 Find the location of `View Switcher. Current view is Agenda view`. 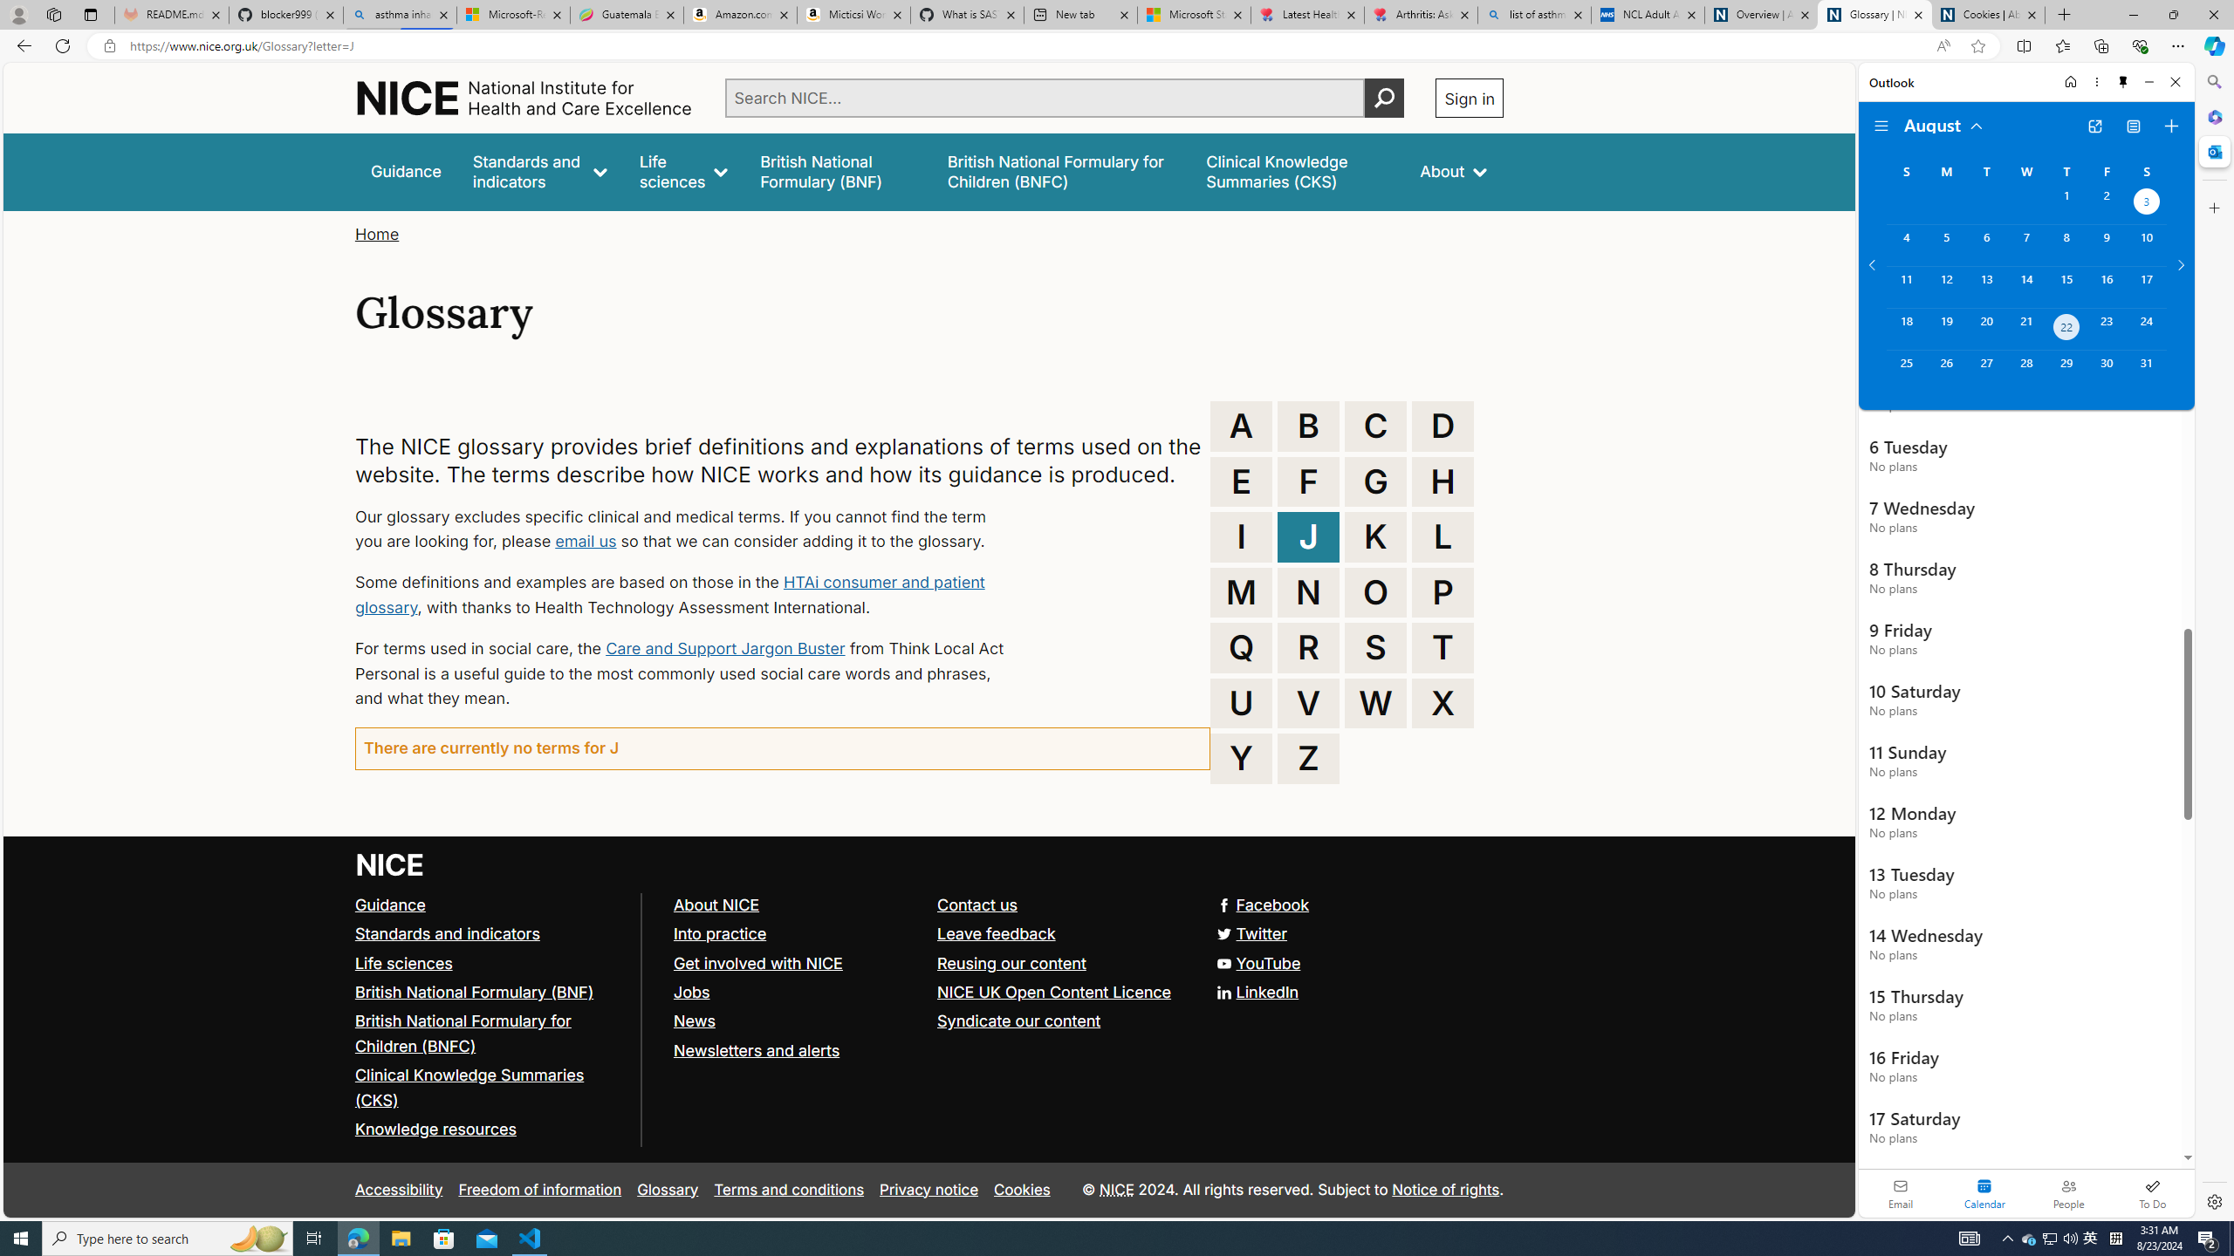

View Switcher. Current view is Agenda view is located at coordinates (2133, 126).